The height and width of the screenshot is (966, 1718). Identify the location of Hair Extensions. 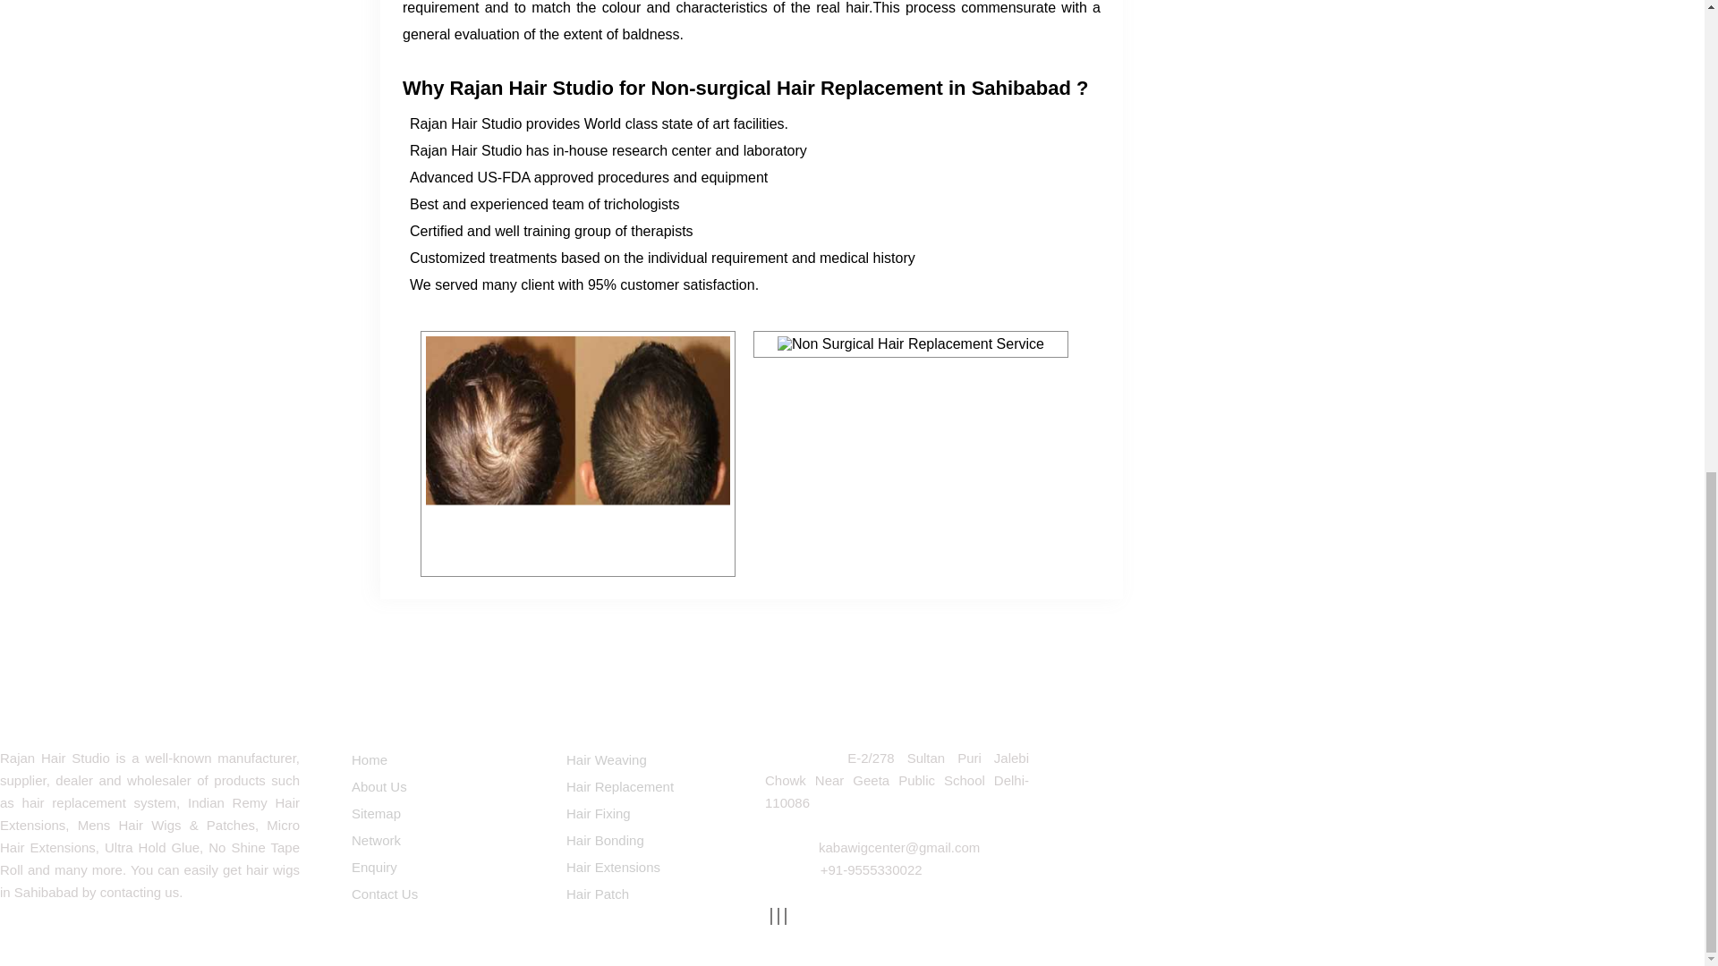
(648, 867).